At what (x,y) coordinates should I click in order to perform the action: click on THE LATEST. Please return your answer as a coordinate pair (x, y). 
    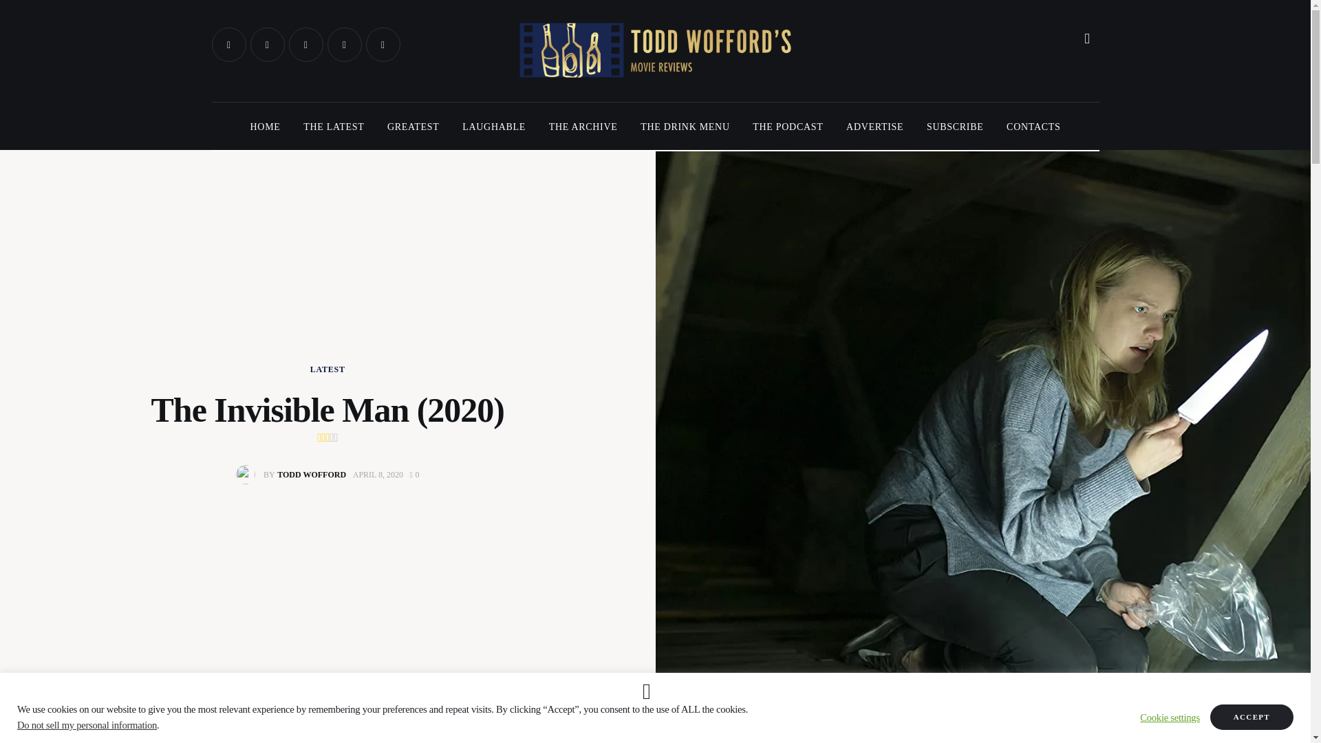
    Looking at the image, I should click on (333, 127).